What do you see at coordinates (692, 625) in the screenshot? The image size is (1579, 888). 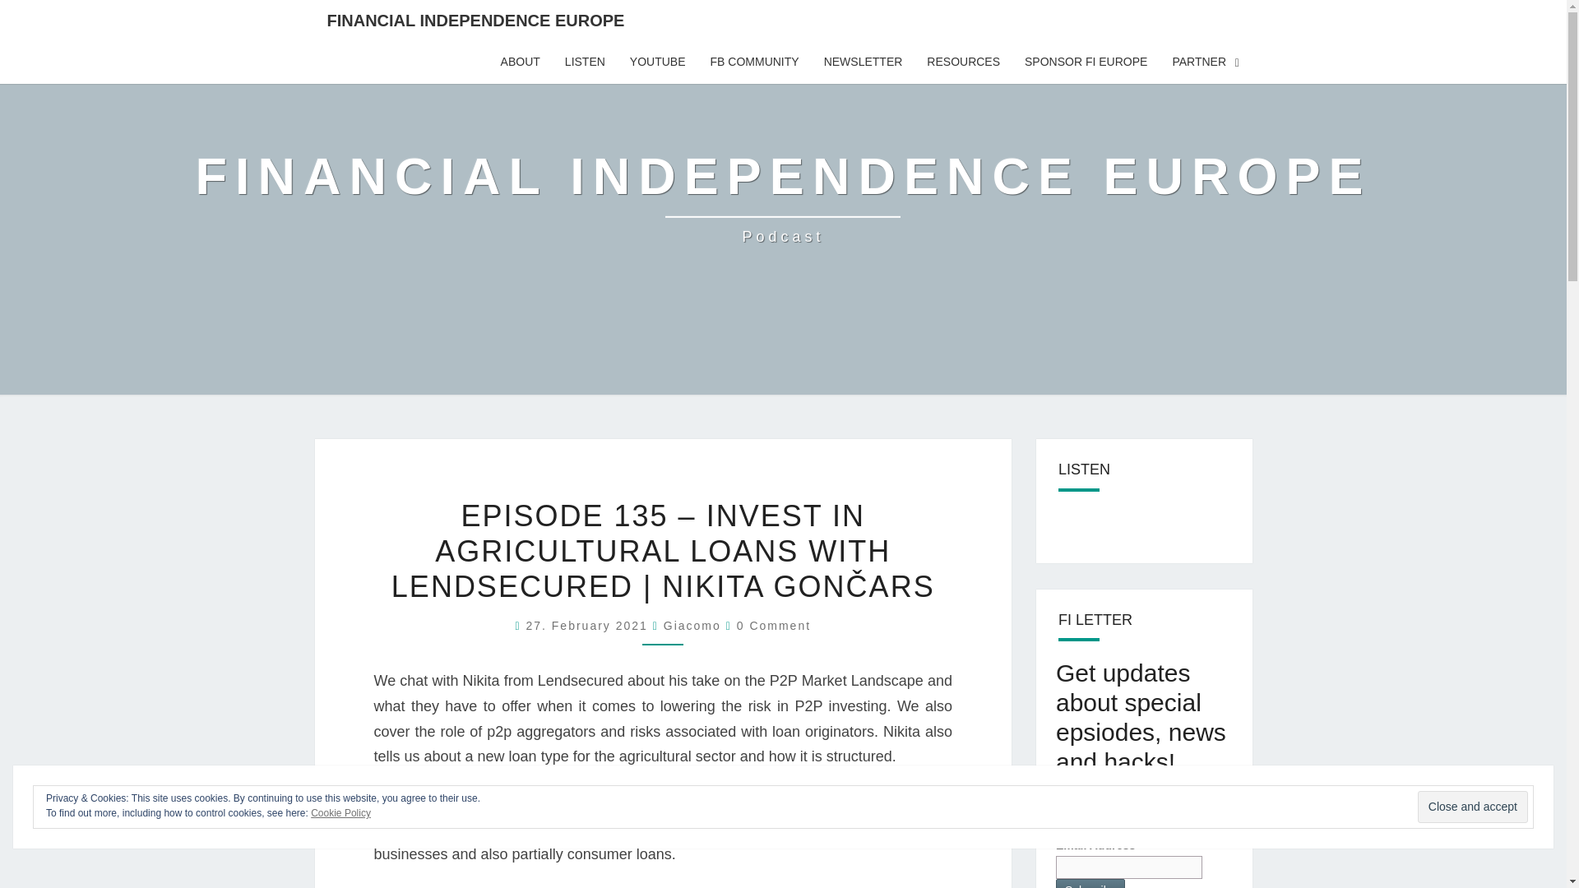 I see `Financial Independence Europe` at bounding box center [692, 625].